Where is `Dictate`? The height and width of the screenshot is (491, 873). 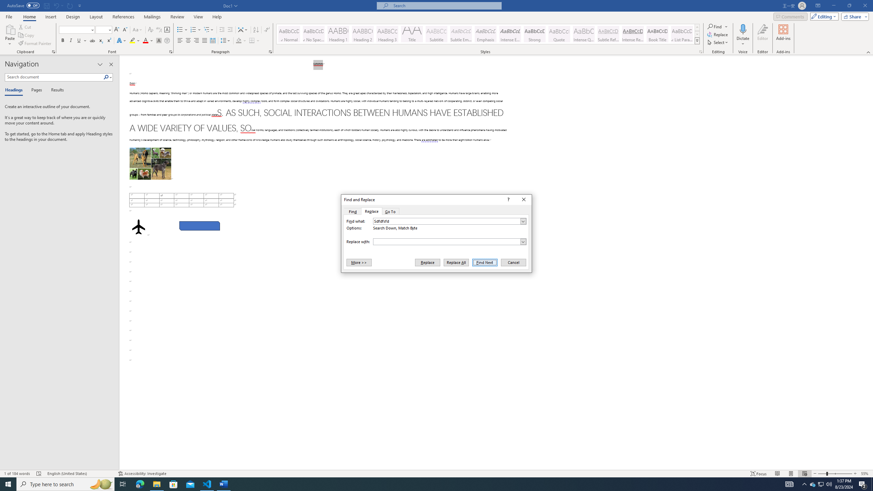
Dictate is located at coordinates (743, 35).